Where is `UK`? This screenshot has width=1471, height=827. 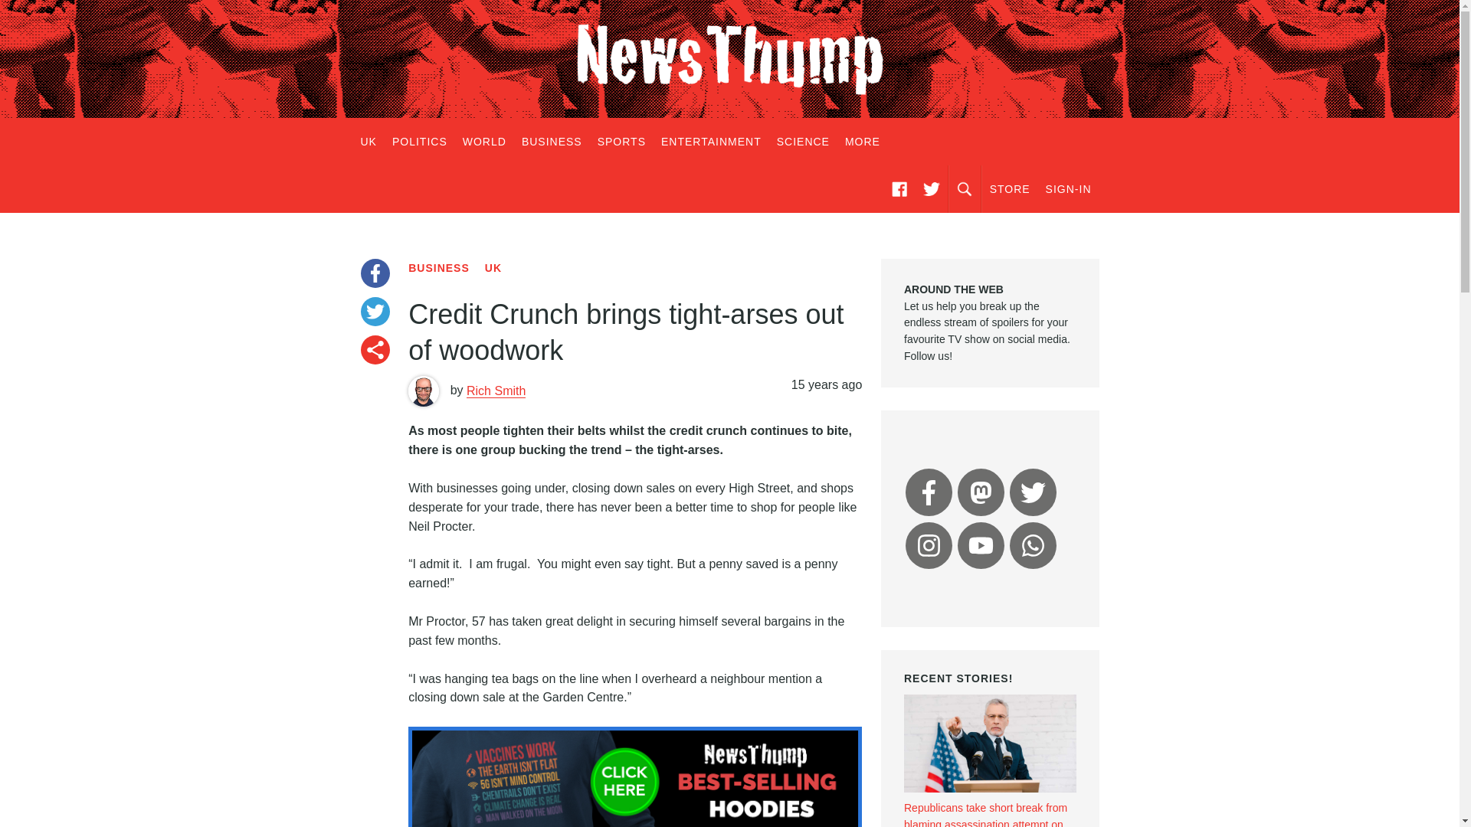
UK is located at coordinates (493, 268).